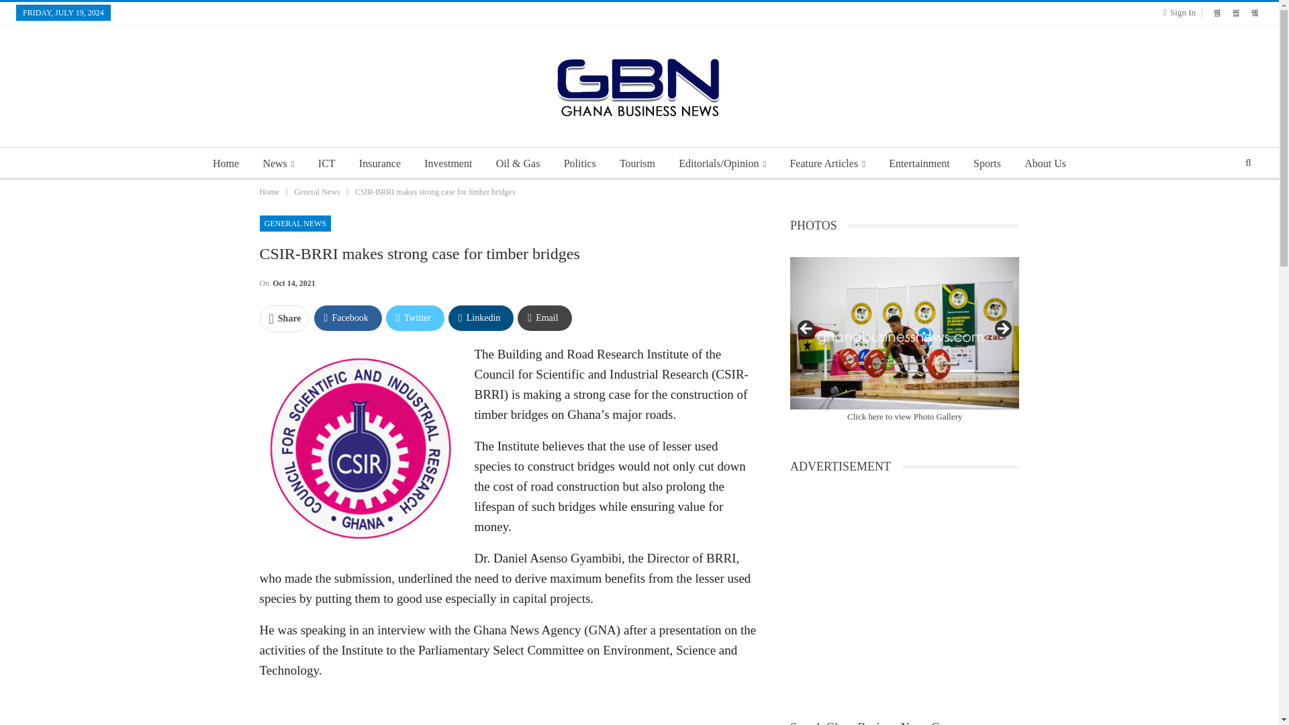  What do you see at coordinates (580, 164) in the screenshot?
I see `Politics` at bounding box center [580, 164].